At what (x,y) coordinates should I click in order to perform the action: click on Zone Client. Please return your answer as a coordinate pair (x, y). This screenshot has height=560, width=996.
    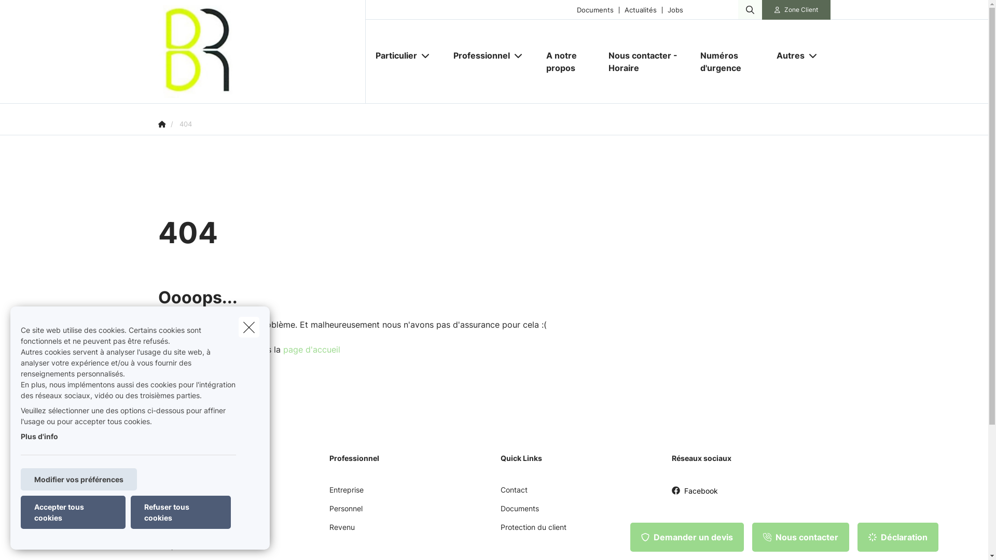
    Looking at the image, I should click on (796, 10).